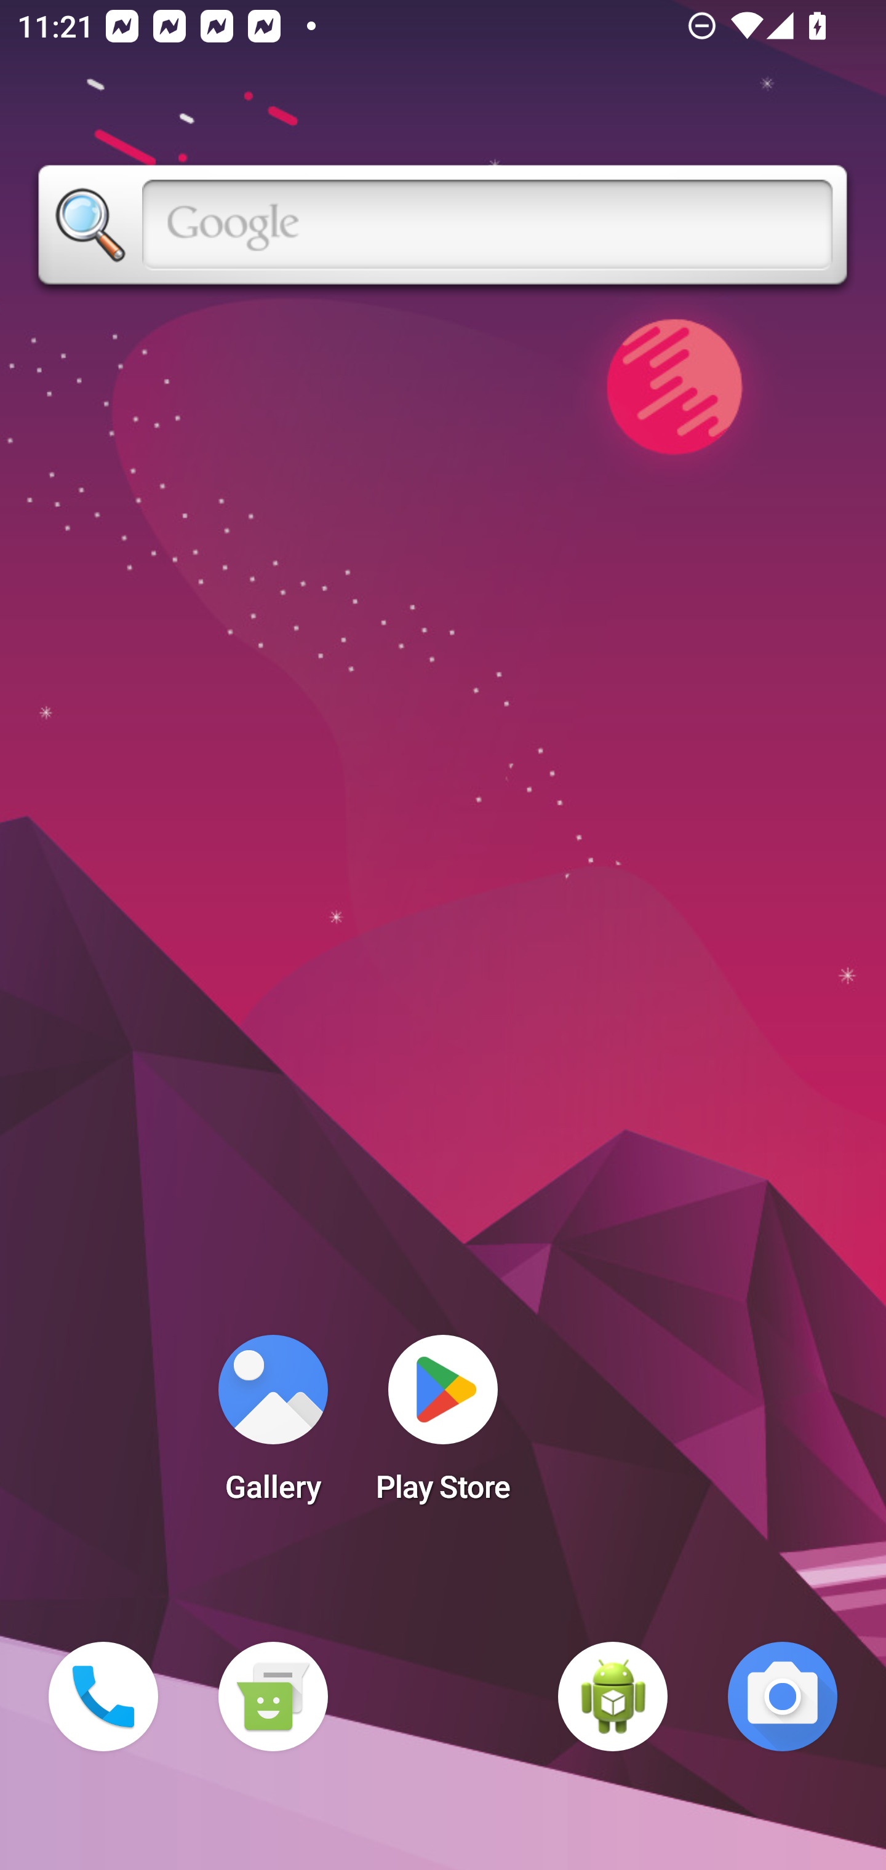  I want to click on Messaging, so click(273, 1697).